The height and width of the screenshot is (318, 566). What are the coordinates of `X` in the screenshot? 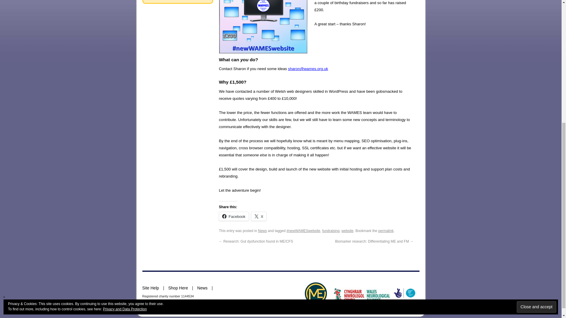 It's located at (259, 216).